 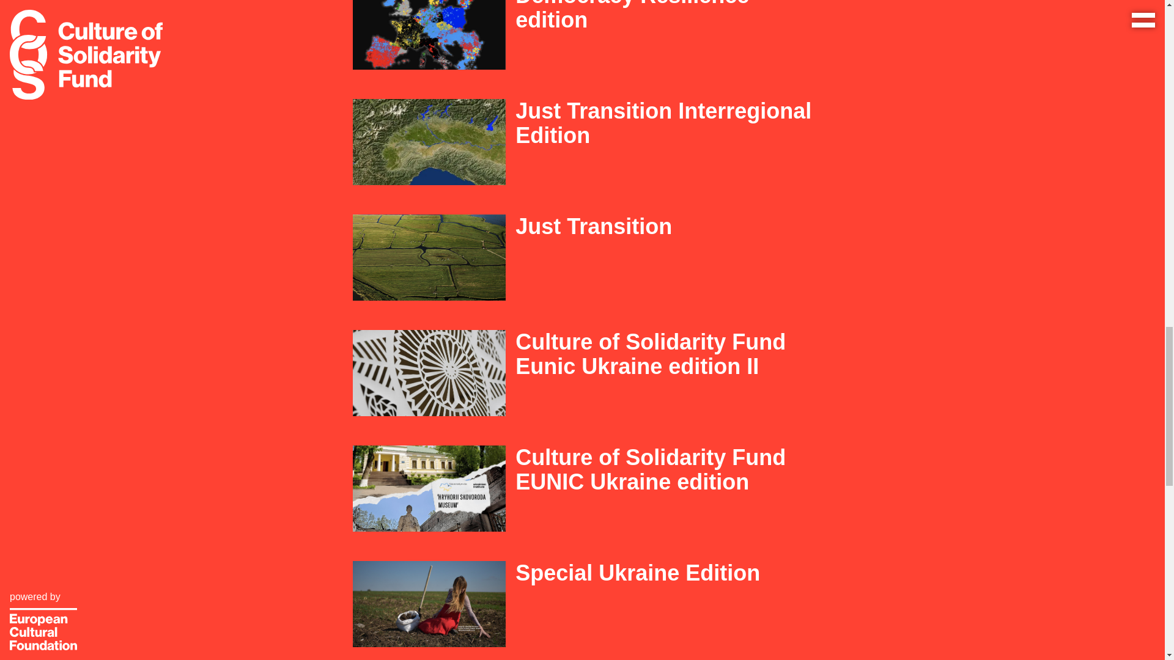 I want to click on Special Ukraine Edition, so click(x=663, y=573).